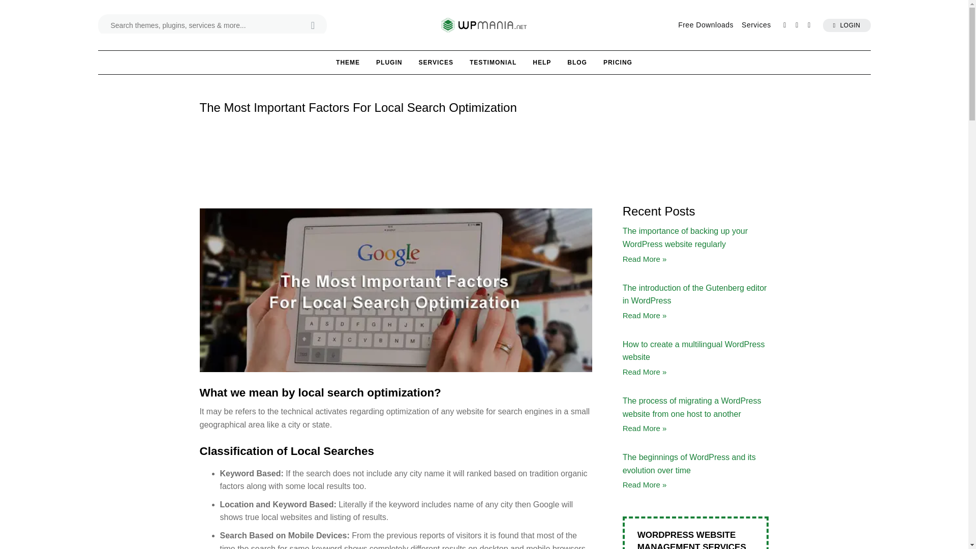  What do you see at coordinates (493, 62) in the screenshot?
I see `TESTIMONIAL` at bounding box center [493, 62].